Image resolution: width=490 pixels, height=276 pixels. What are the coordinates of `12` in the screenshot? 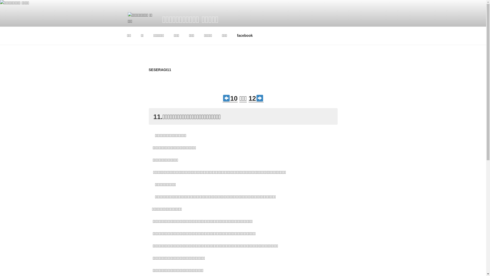 It's located at (256, 98).